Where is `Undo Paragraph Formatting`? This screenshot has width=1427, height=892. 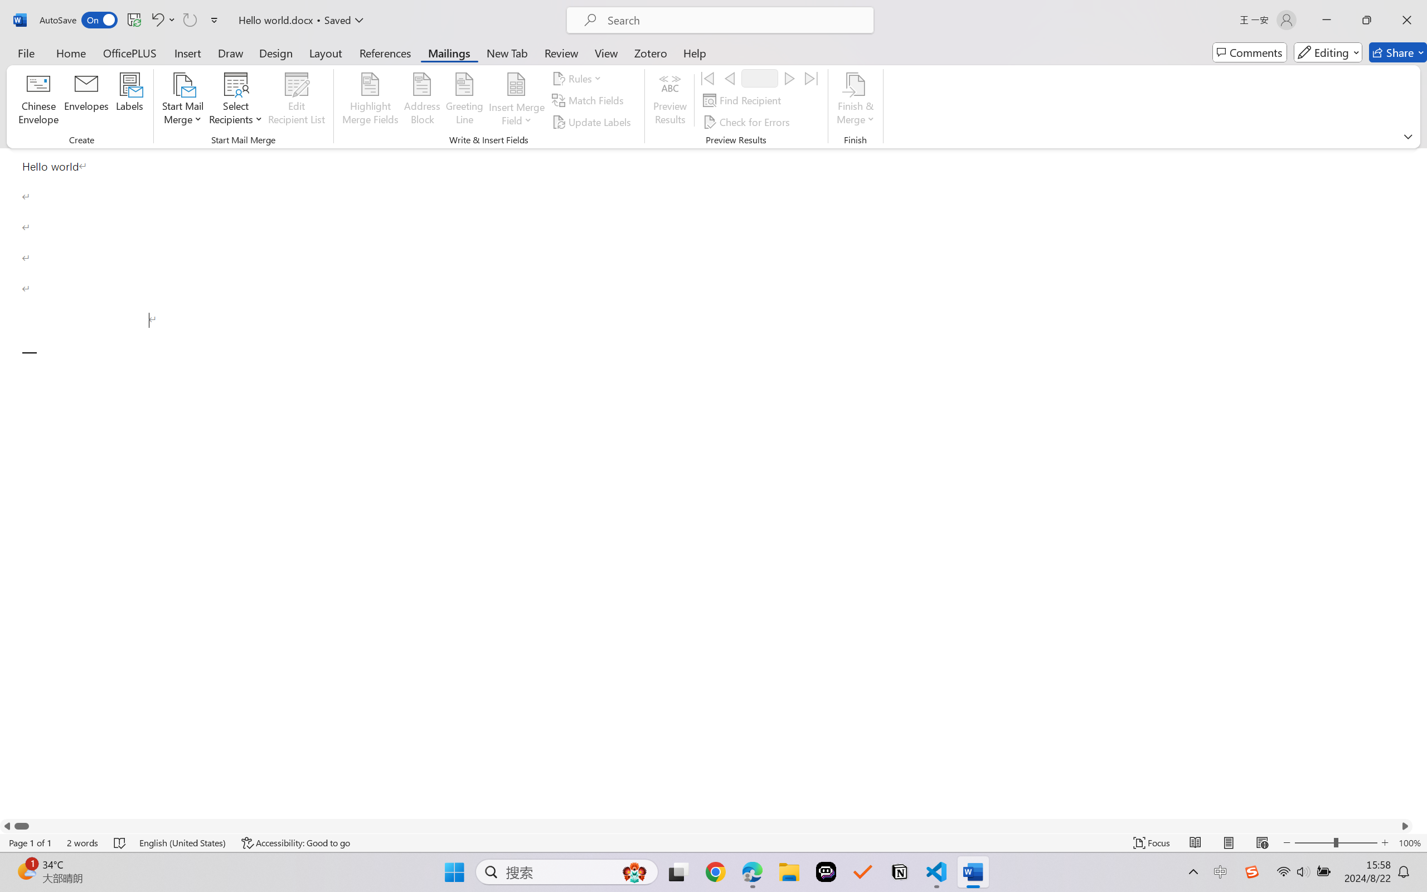 Undo Paragraph Formatting is located at coordinates (163, 20).